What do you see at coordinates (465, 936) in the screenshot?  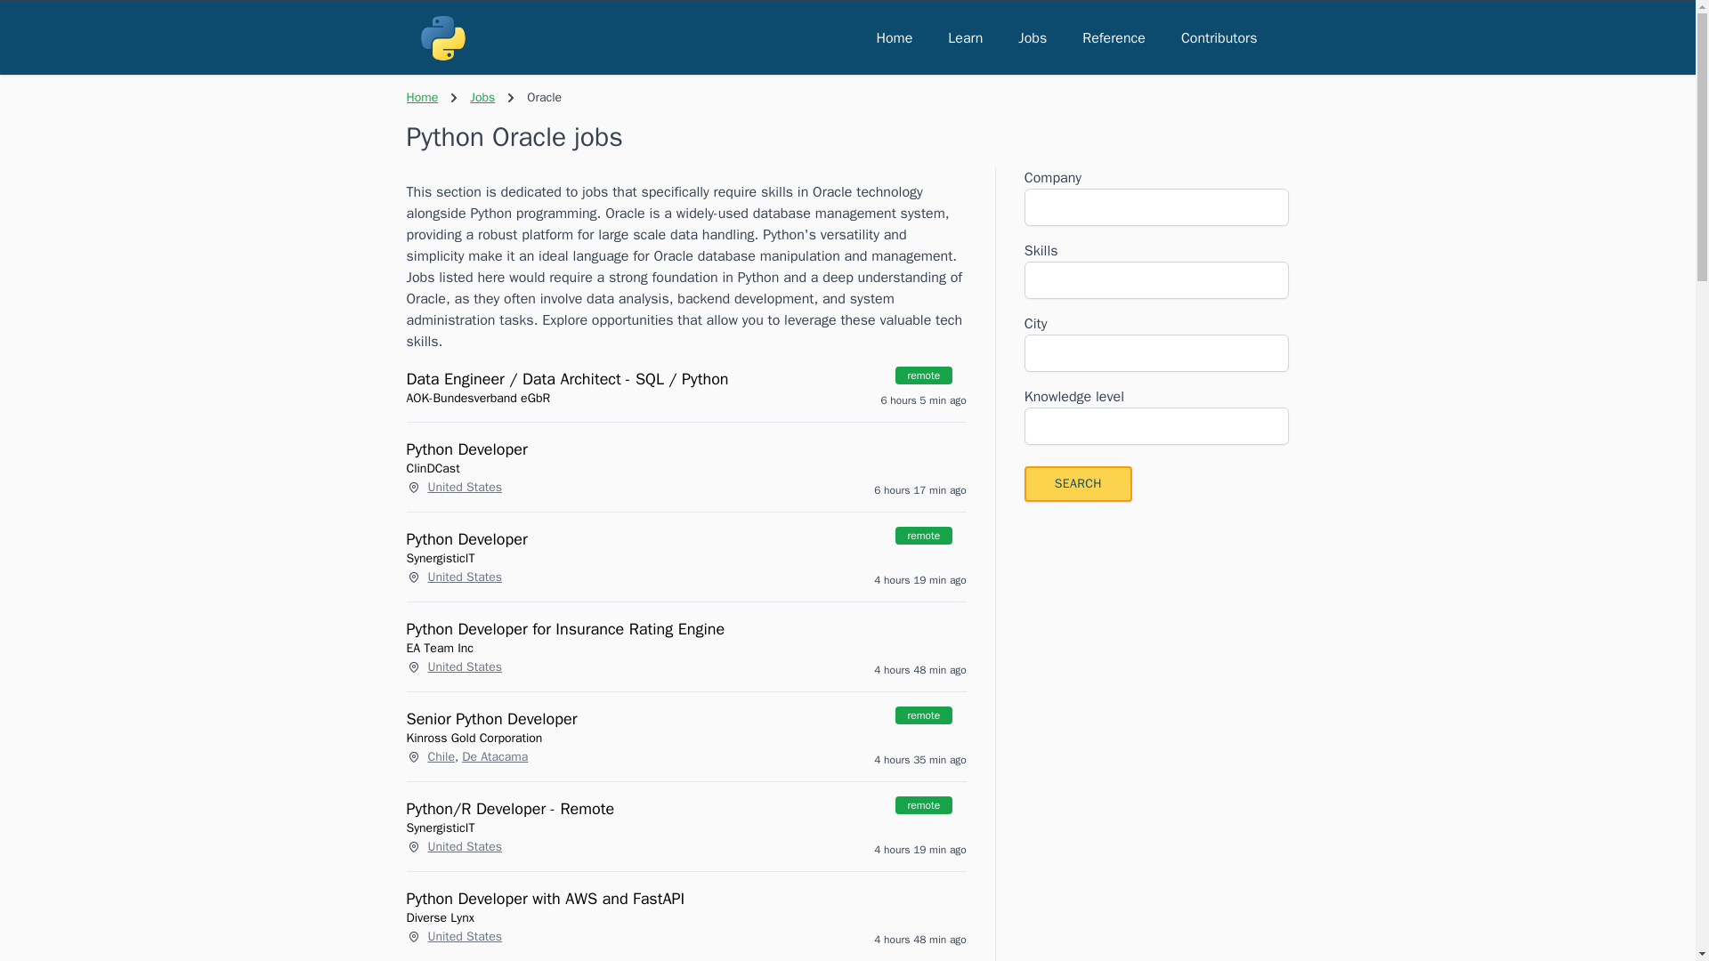 I see `United States` at bounding box center [465, 936].